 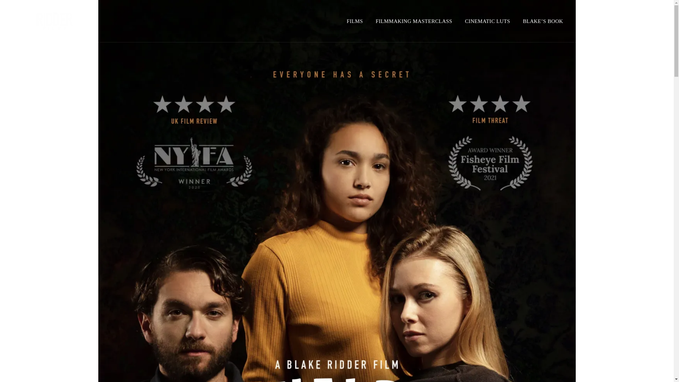 I want to click on PATREON, so click(x=588, y=21).